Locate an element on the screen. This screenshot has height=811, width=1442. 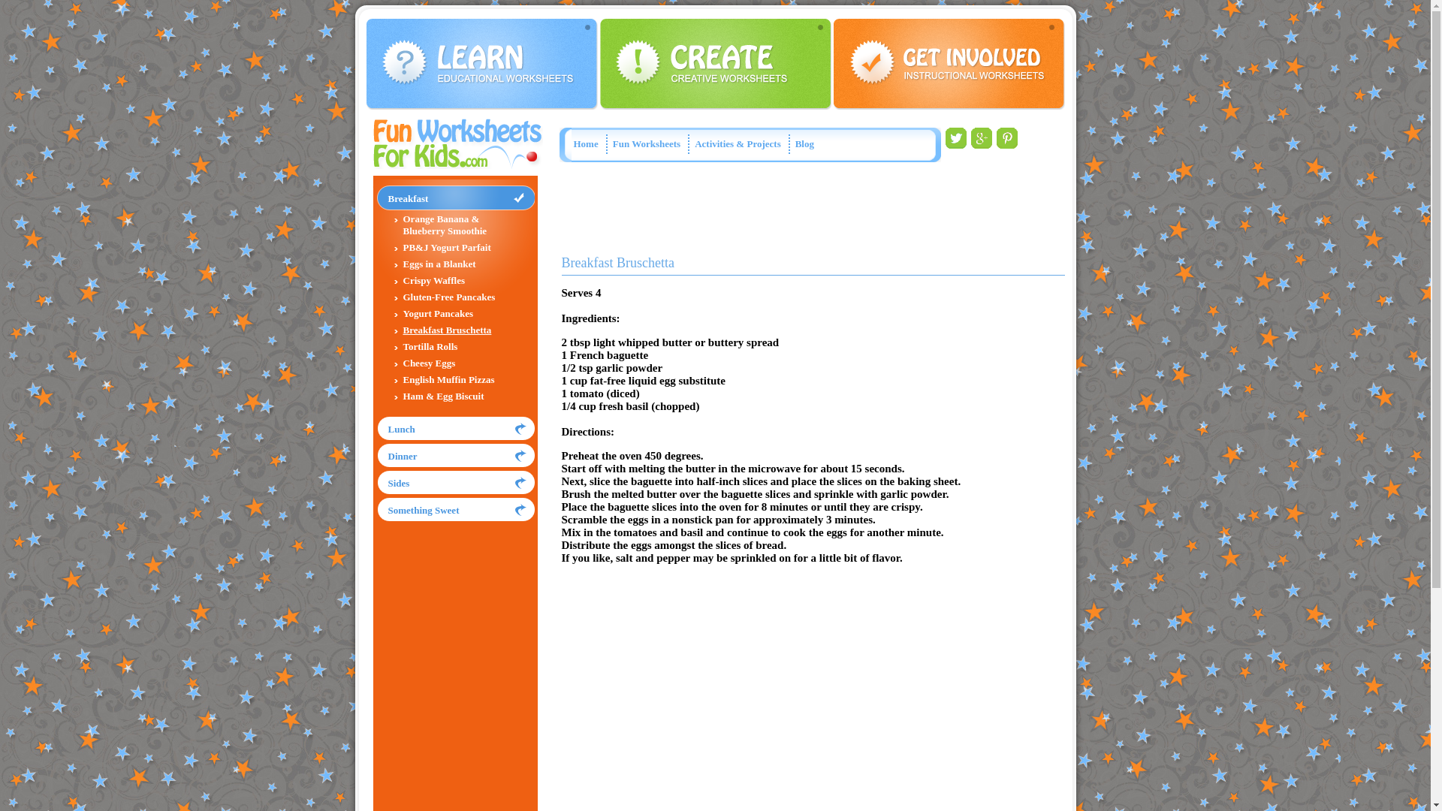
Crispy Waffles is located at coordinates (433, 281).